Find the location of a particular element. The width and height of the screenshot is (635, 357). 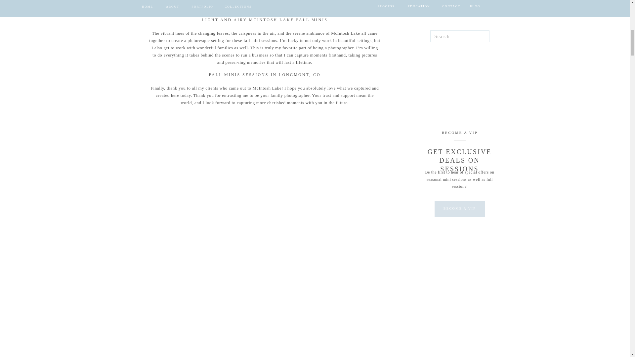

arrow is located at coordinates (475, 1).